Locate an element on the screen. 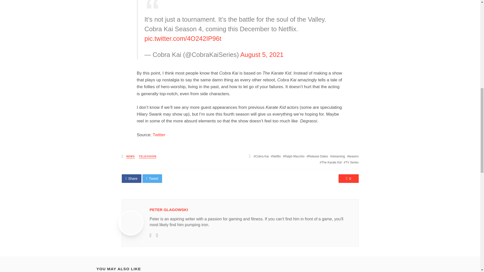  Ralph Macchio is located at coordinates (293, 156).